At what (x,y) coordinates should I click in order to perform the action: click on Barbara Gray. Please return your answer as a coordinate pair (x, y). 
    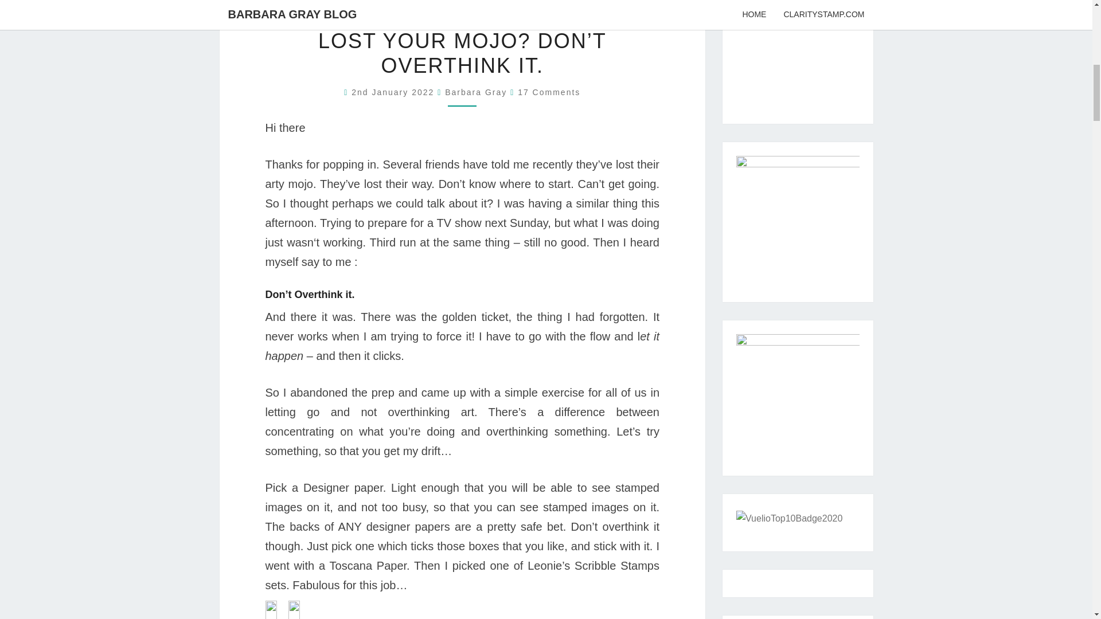
    Looking at the image, I should click on (475, 92).